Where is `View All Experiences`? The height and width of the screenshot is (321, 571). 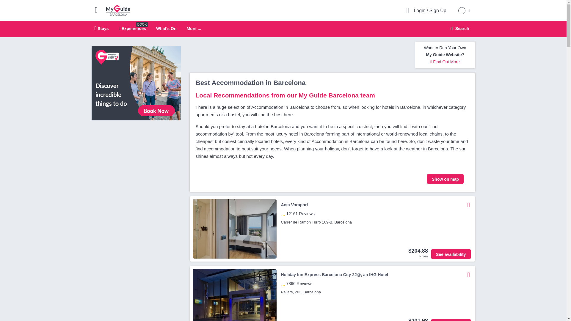 View All Experiences is located at coordinates (136, 83).